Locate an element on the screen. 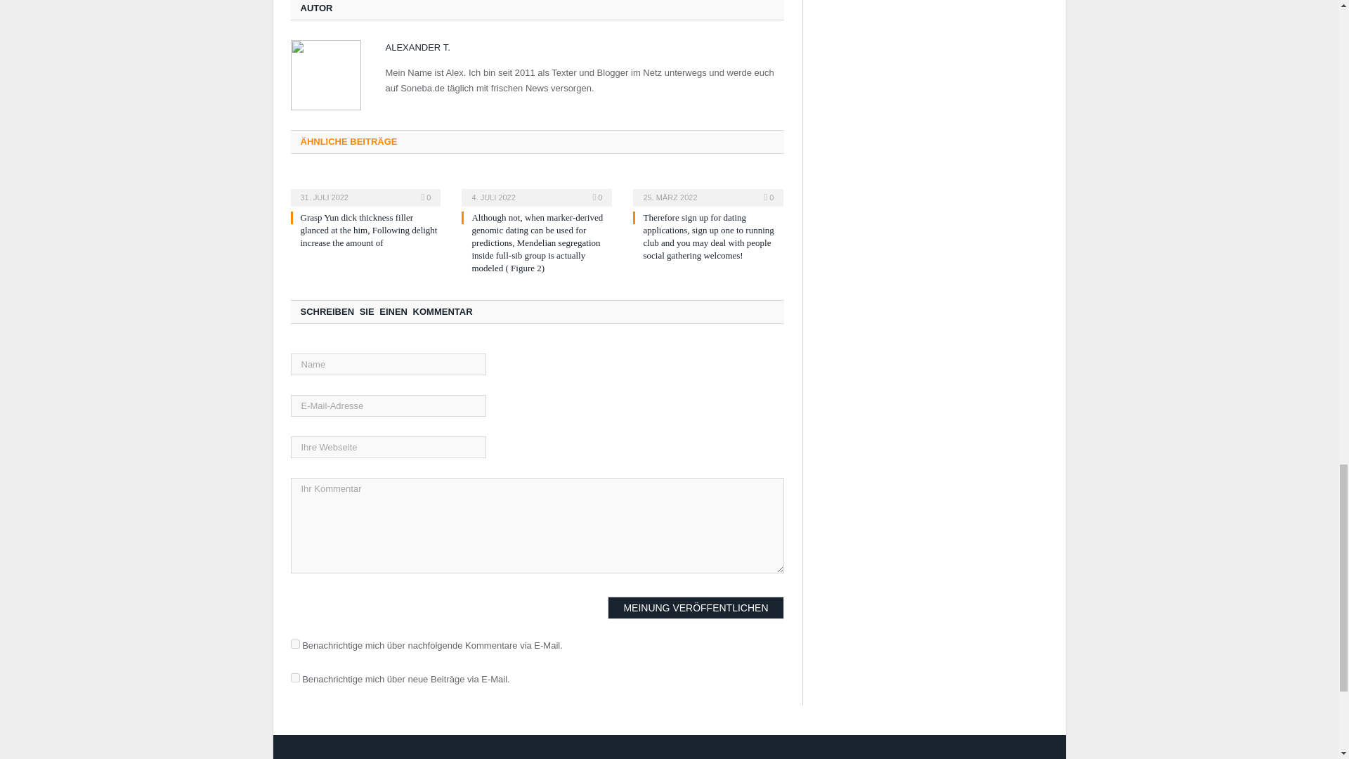 This screenshot has height=759, width=1349. subscribe is located at coordinates (295, 677).